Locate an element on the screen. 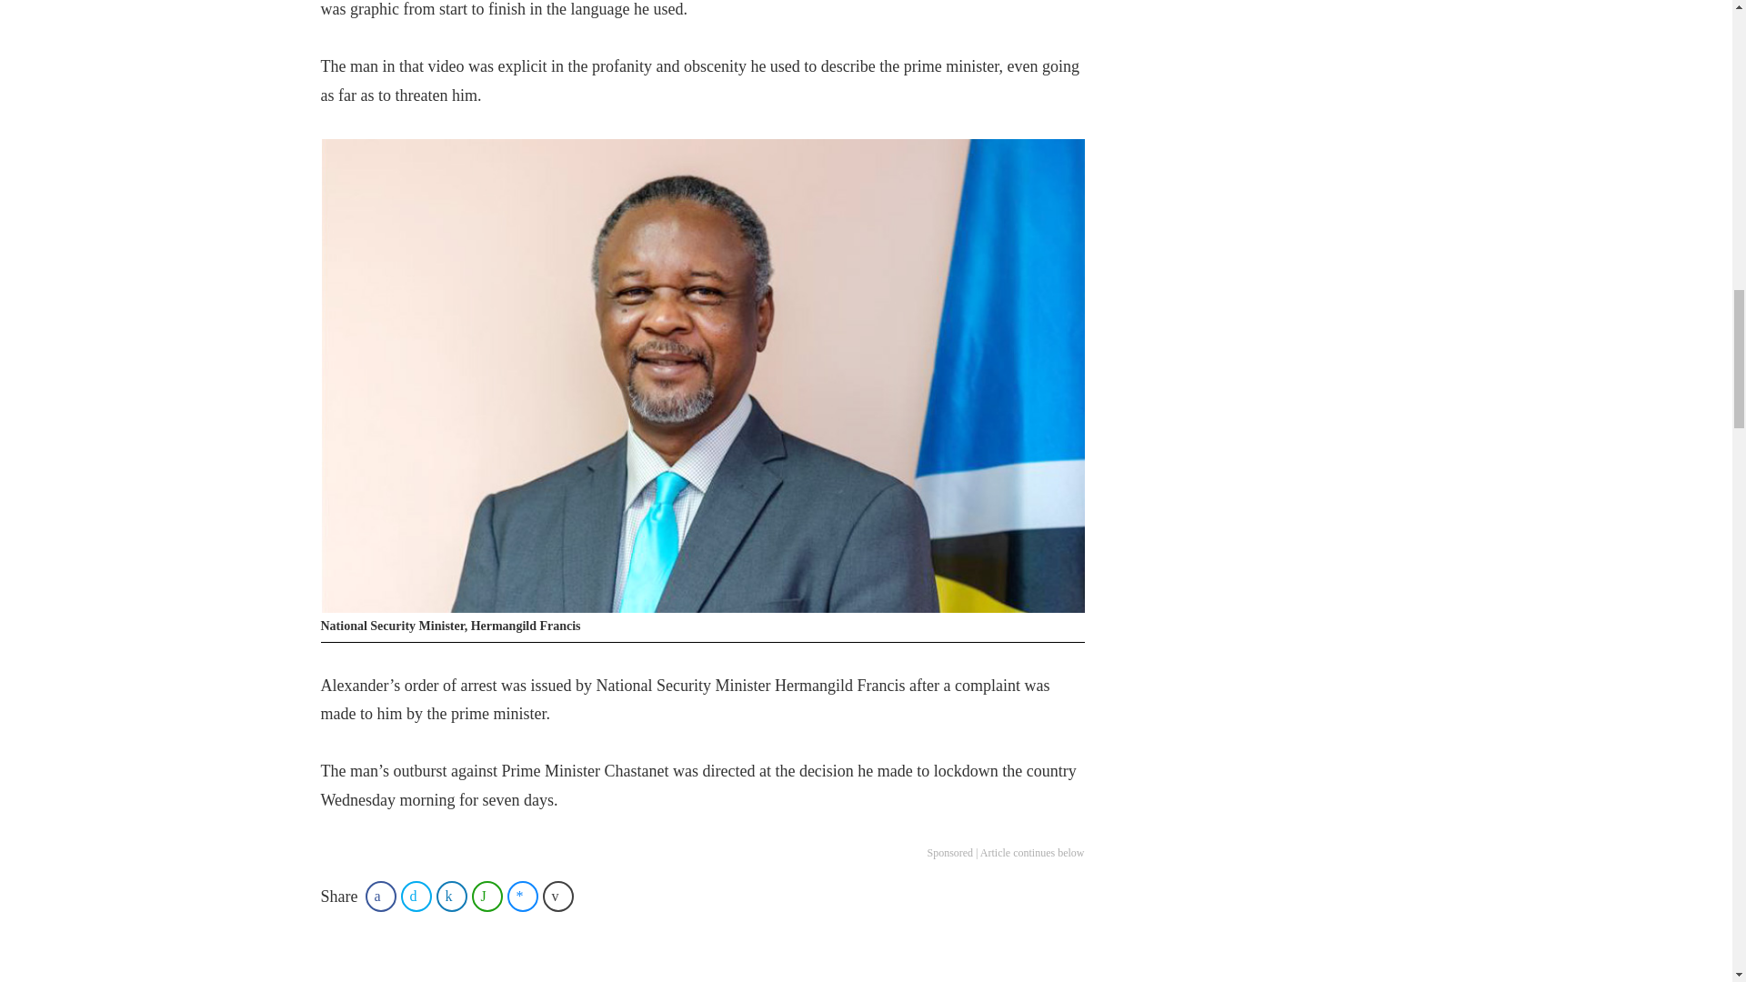 Image resolution: width=1746 pixels, height=982 pixels. Share on Email is located at coordinates (558, 897).